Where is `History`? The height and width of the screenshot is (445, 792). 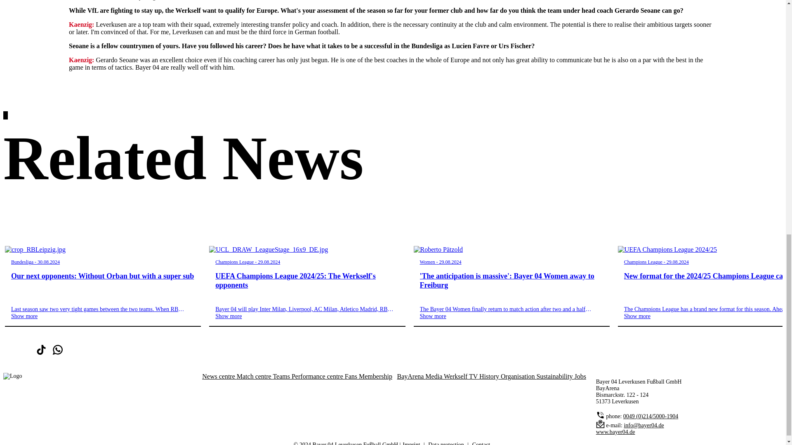 History is located at coordinates (490, 377).